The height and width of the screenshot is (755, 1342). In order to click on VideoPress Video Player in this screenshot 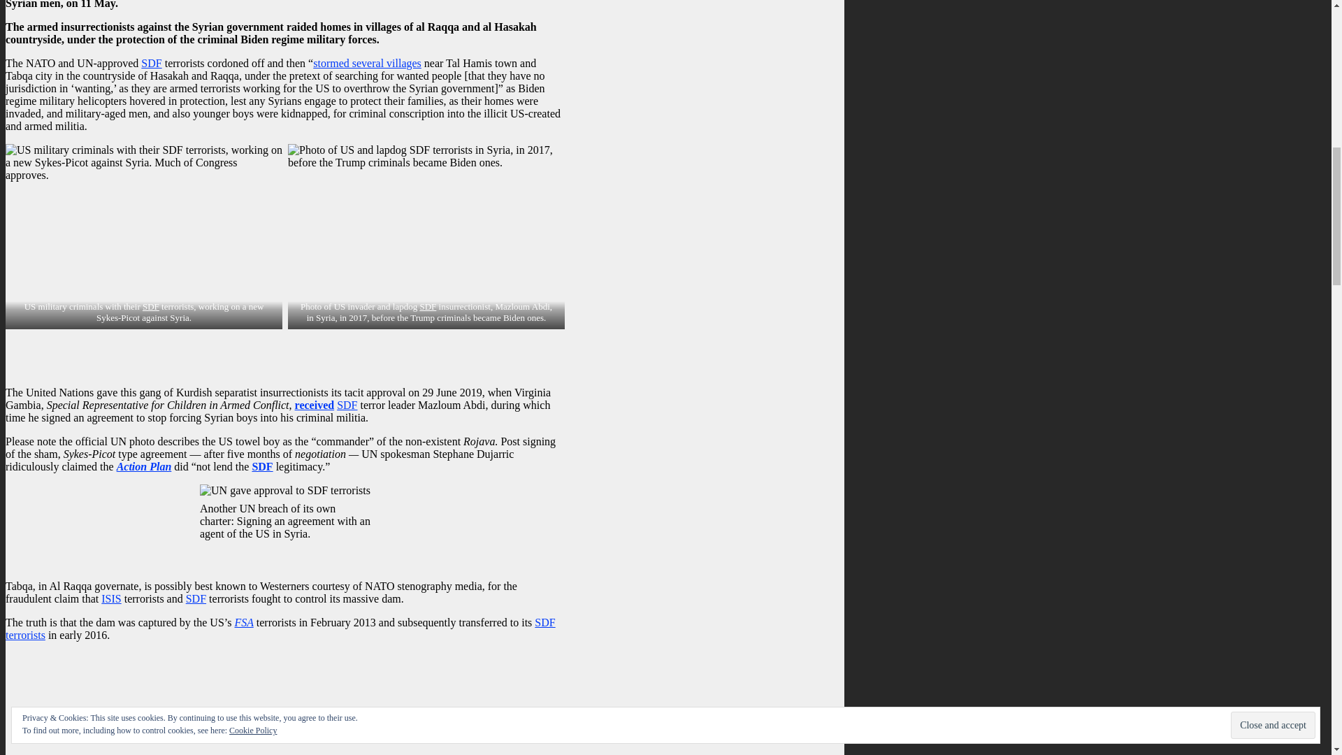, I will do `click(285, 704)`.